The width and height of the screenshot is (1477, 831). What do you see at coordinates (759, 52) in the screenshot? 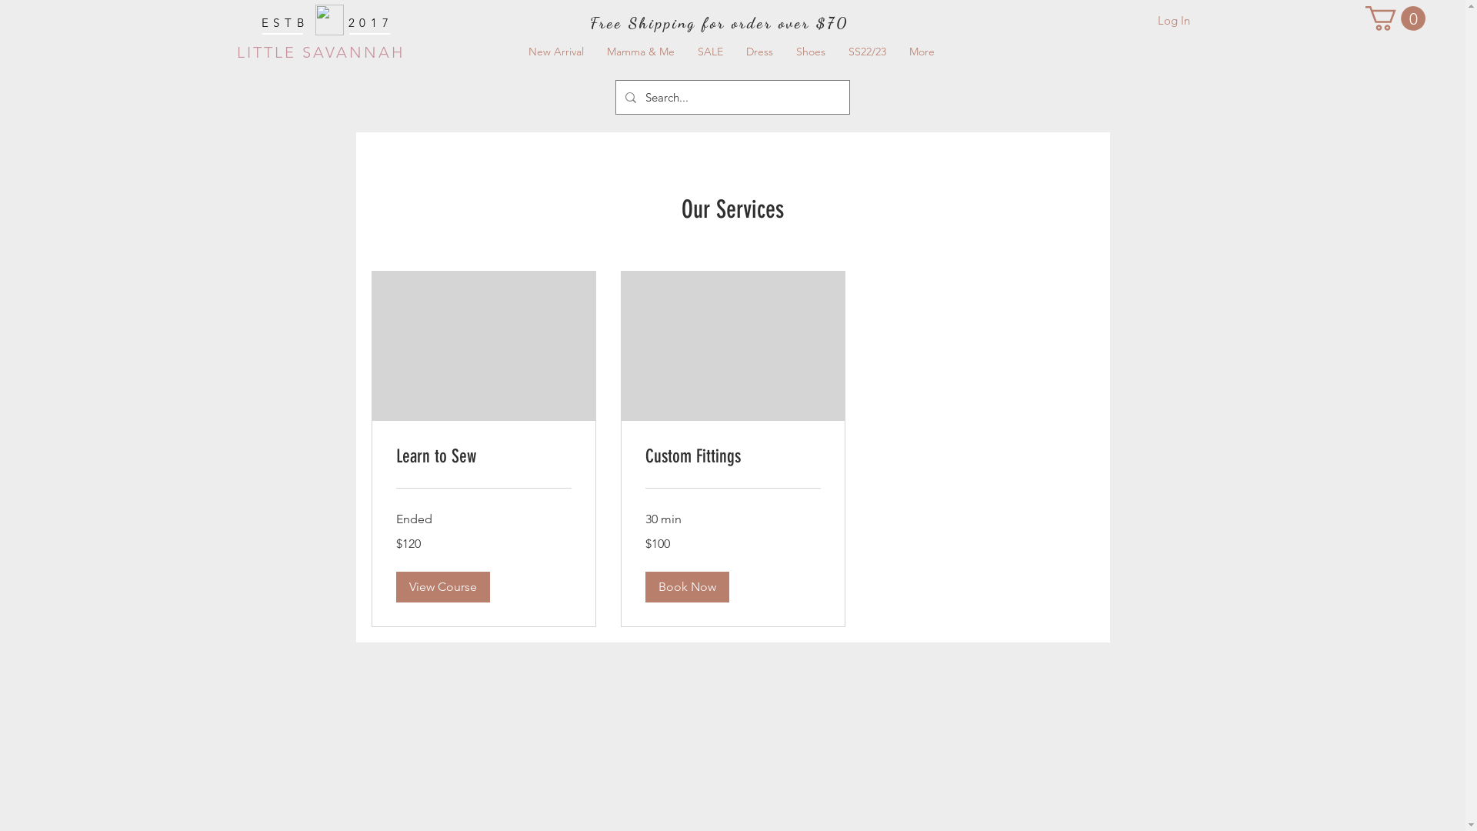
I see `Dress` at bounding box center [759, 52].